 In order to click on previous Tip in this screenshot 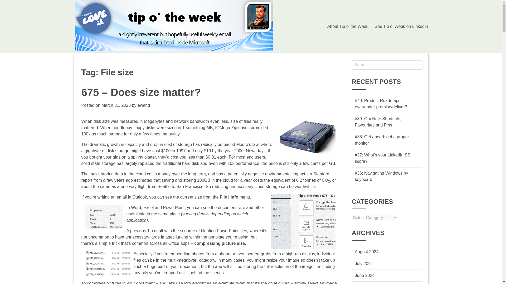, I will do `click(141, 231)`.